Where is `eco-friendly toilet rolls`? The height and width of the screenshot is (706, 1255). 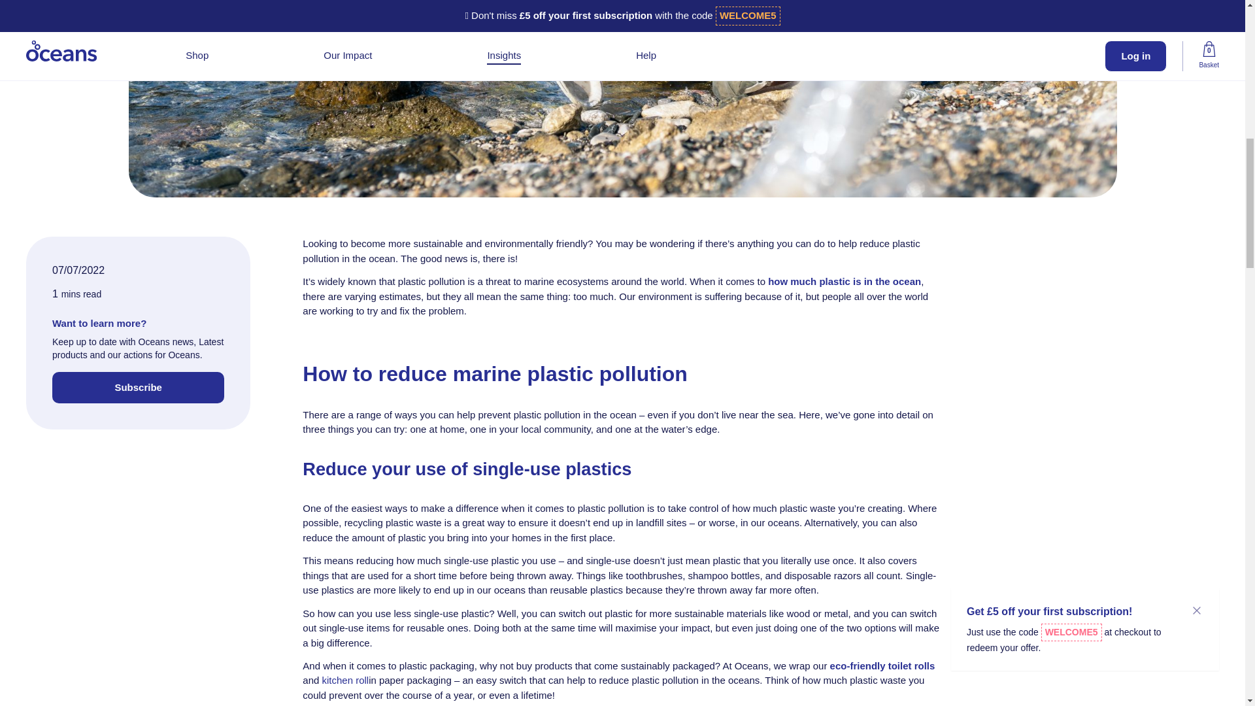 eco-friendly toilet rolls is located at coordinates (882, 665).